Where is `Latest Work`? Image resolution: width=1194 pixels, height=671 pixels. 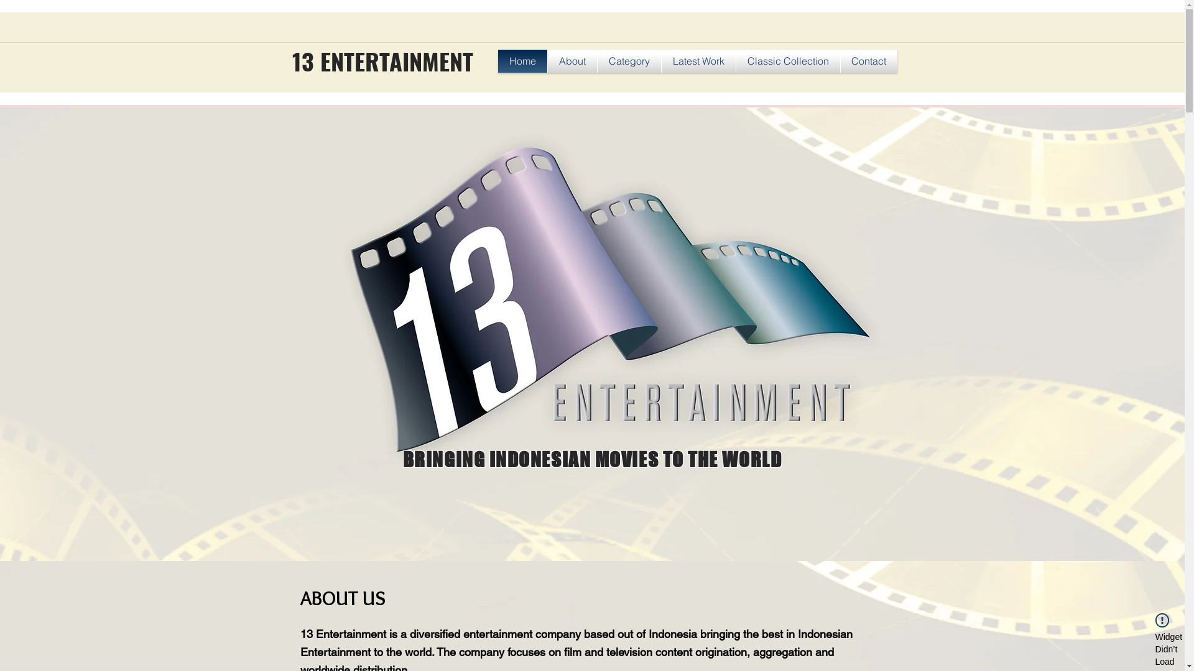
Latest Work is located at coordinates (699, 61).